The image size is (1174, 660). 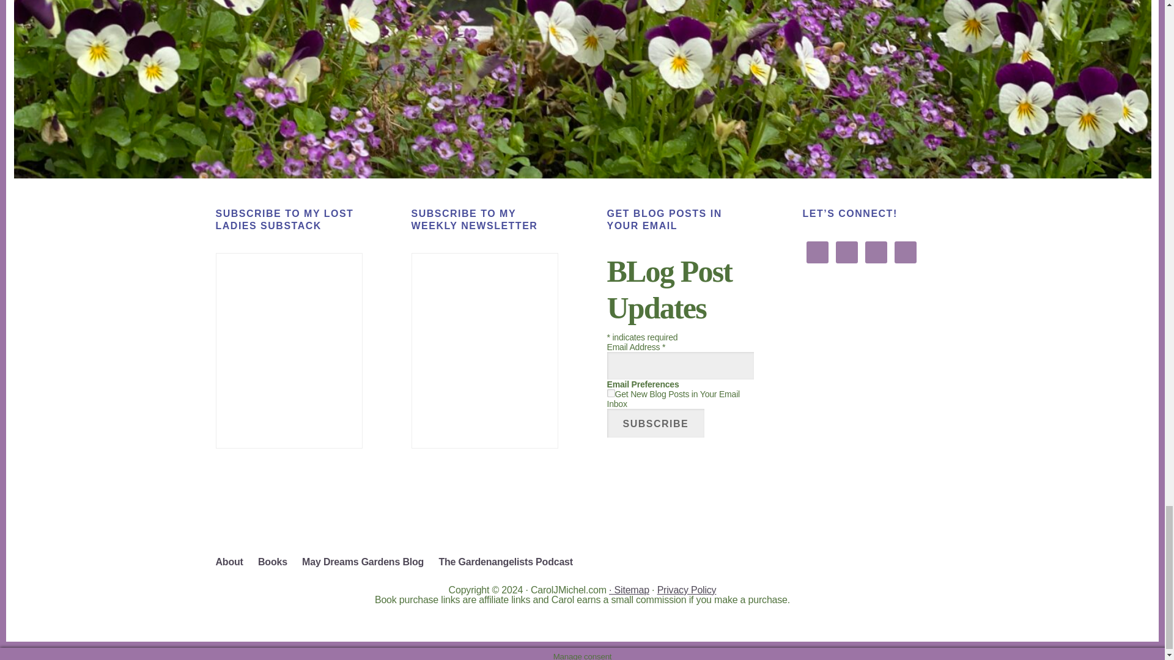 What do you see at coordinates (610, 394) in the screenshot?
I see `1` at bounding box center [610, 394].